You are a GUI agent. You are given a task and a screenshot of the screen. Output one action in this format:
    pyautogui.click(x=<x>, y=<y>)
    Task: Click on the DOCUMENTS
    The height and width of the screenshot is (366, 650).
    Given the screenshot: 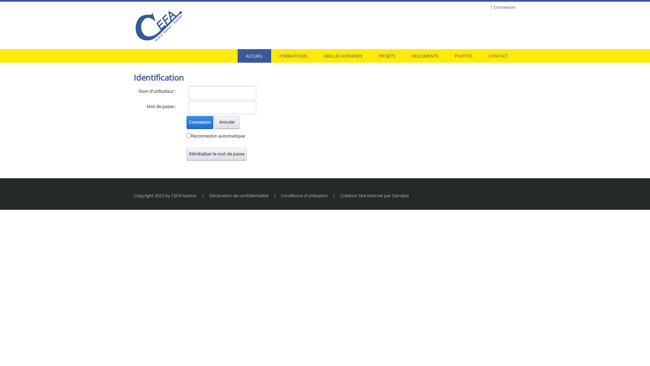 What is the action you would take?
    pyautogui.click(x=425, y=56)
    